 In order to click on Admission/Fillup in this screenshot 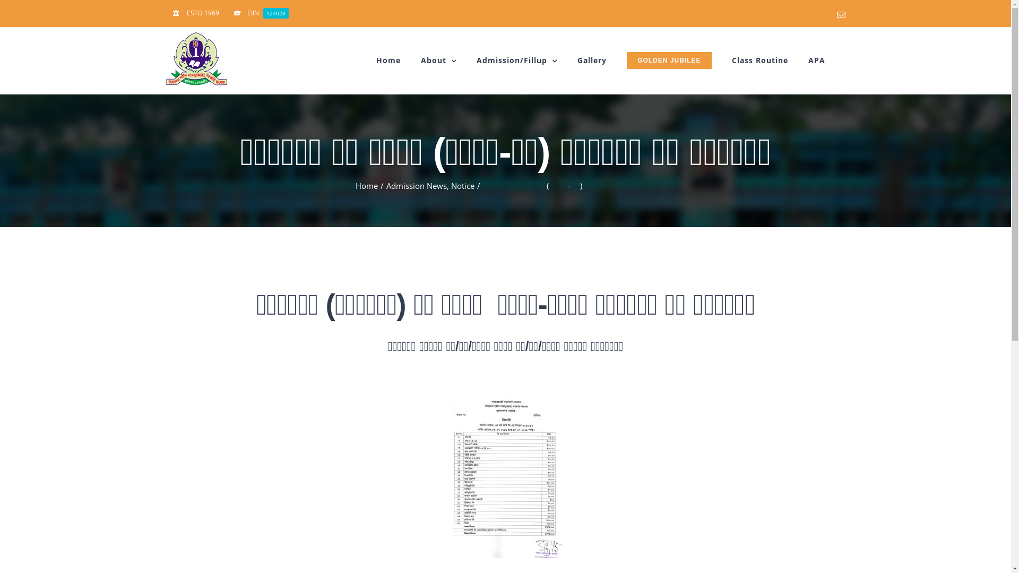, I will do `click(517, 60)`.